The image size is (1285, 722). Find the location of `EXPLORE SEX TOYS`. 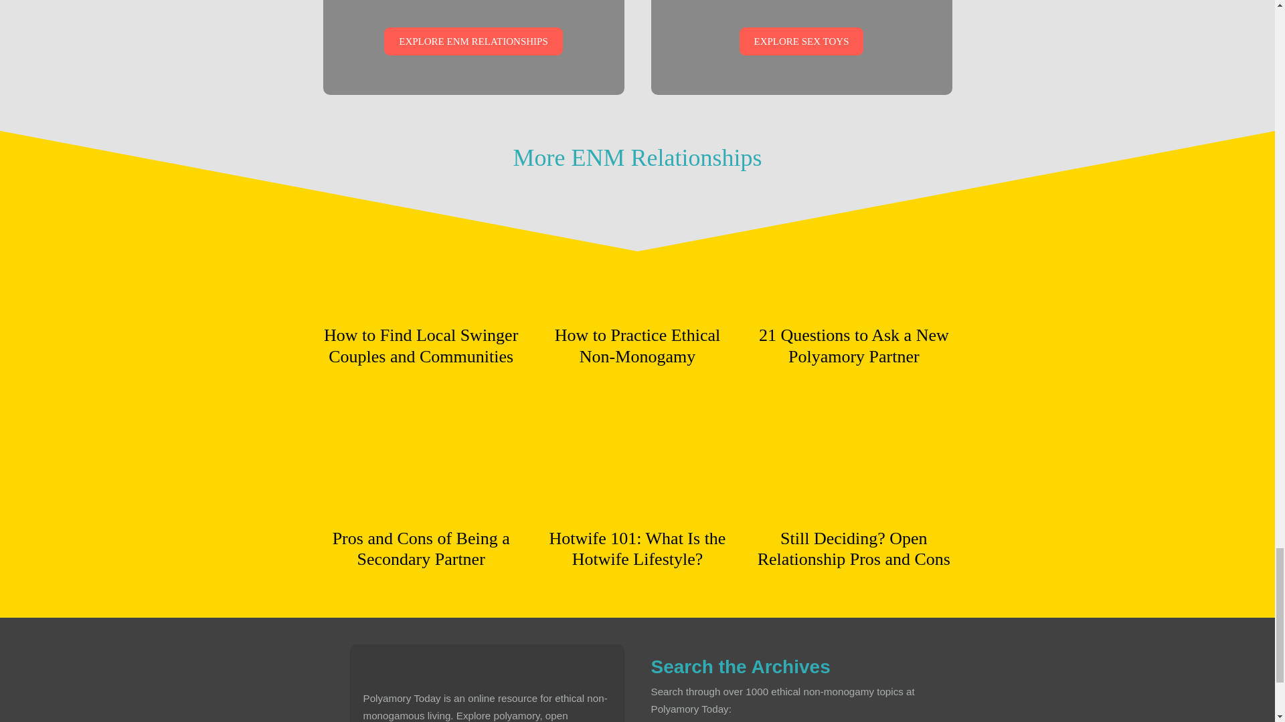

EXPLORE SEX TOYS is located at coordinates (802, 41).